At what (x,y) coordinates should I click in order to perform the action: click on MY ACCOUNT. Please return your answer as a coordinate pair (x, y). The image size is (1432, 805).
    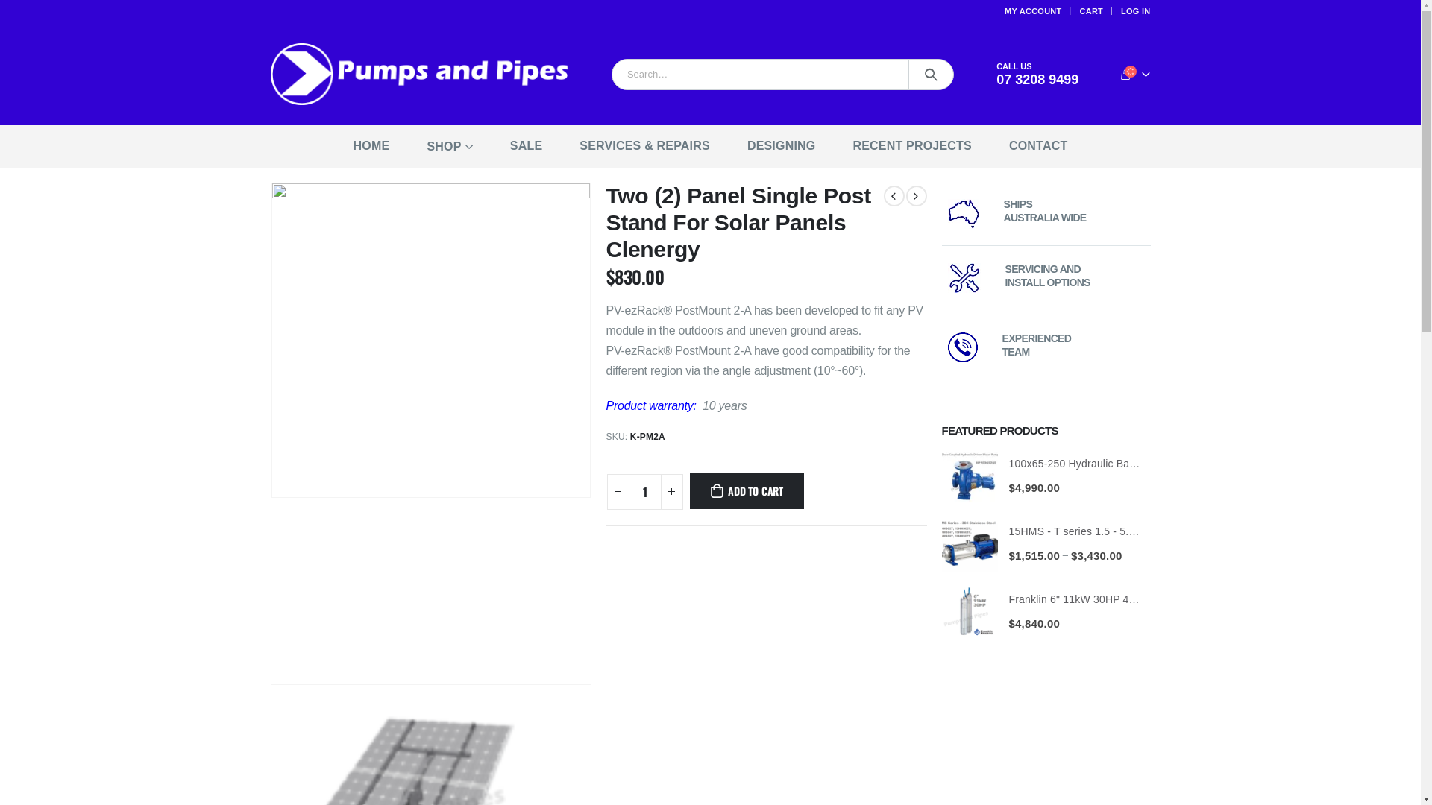
    Looking at the image, I should click on (1035, 11).